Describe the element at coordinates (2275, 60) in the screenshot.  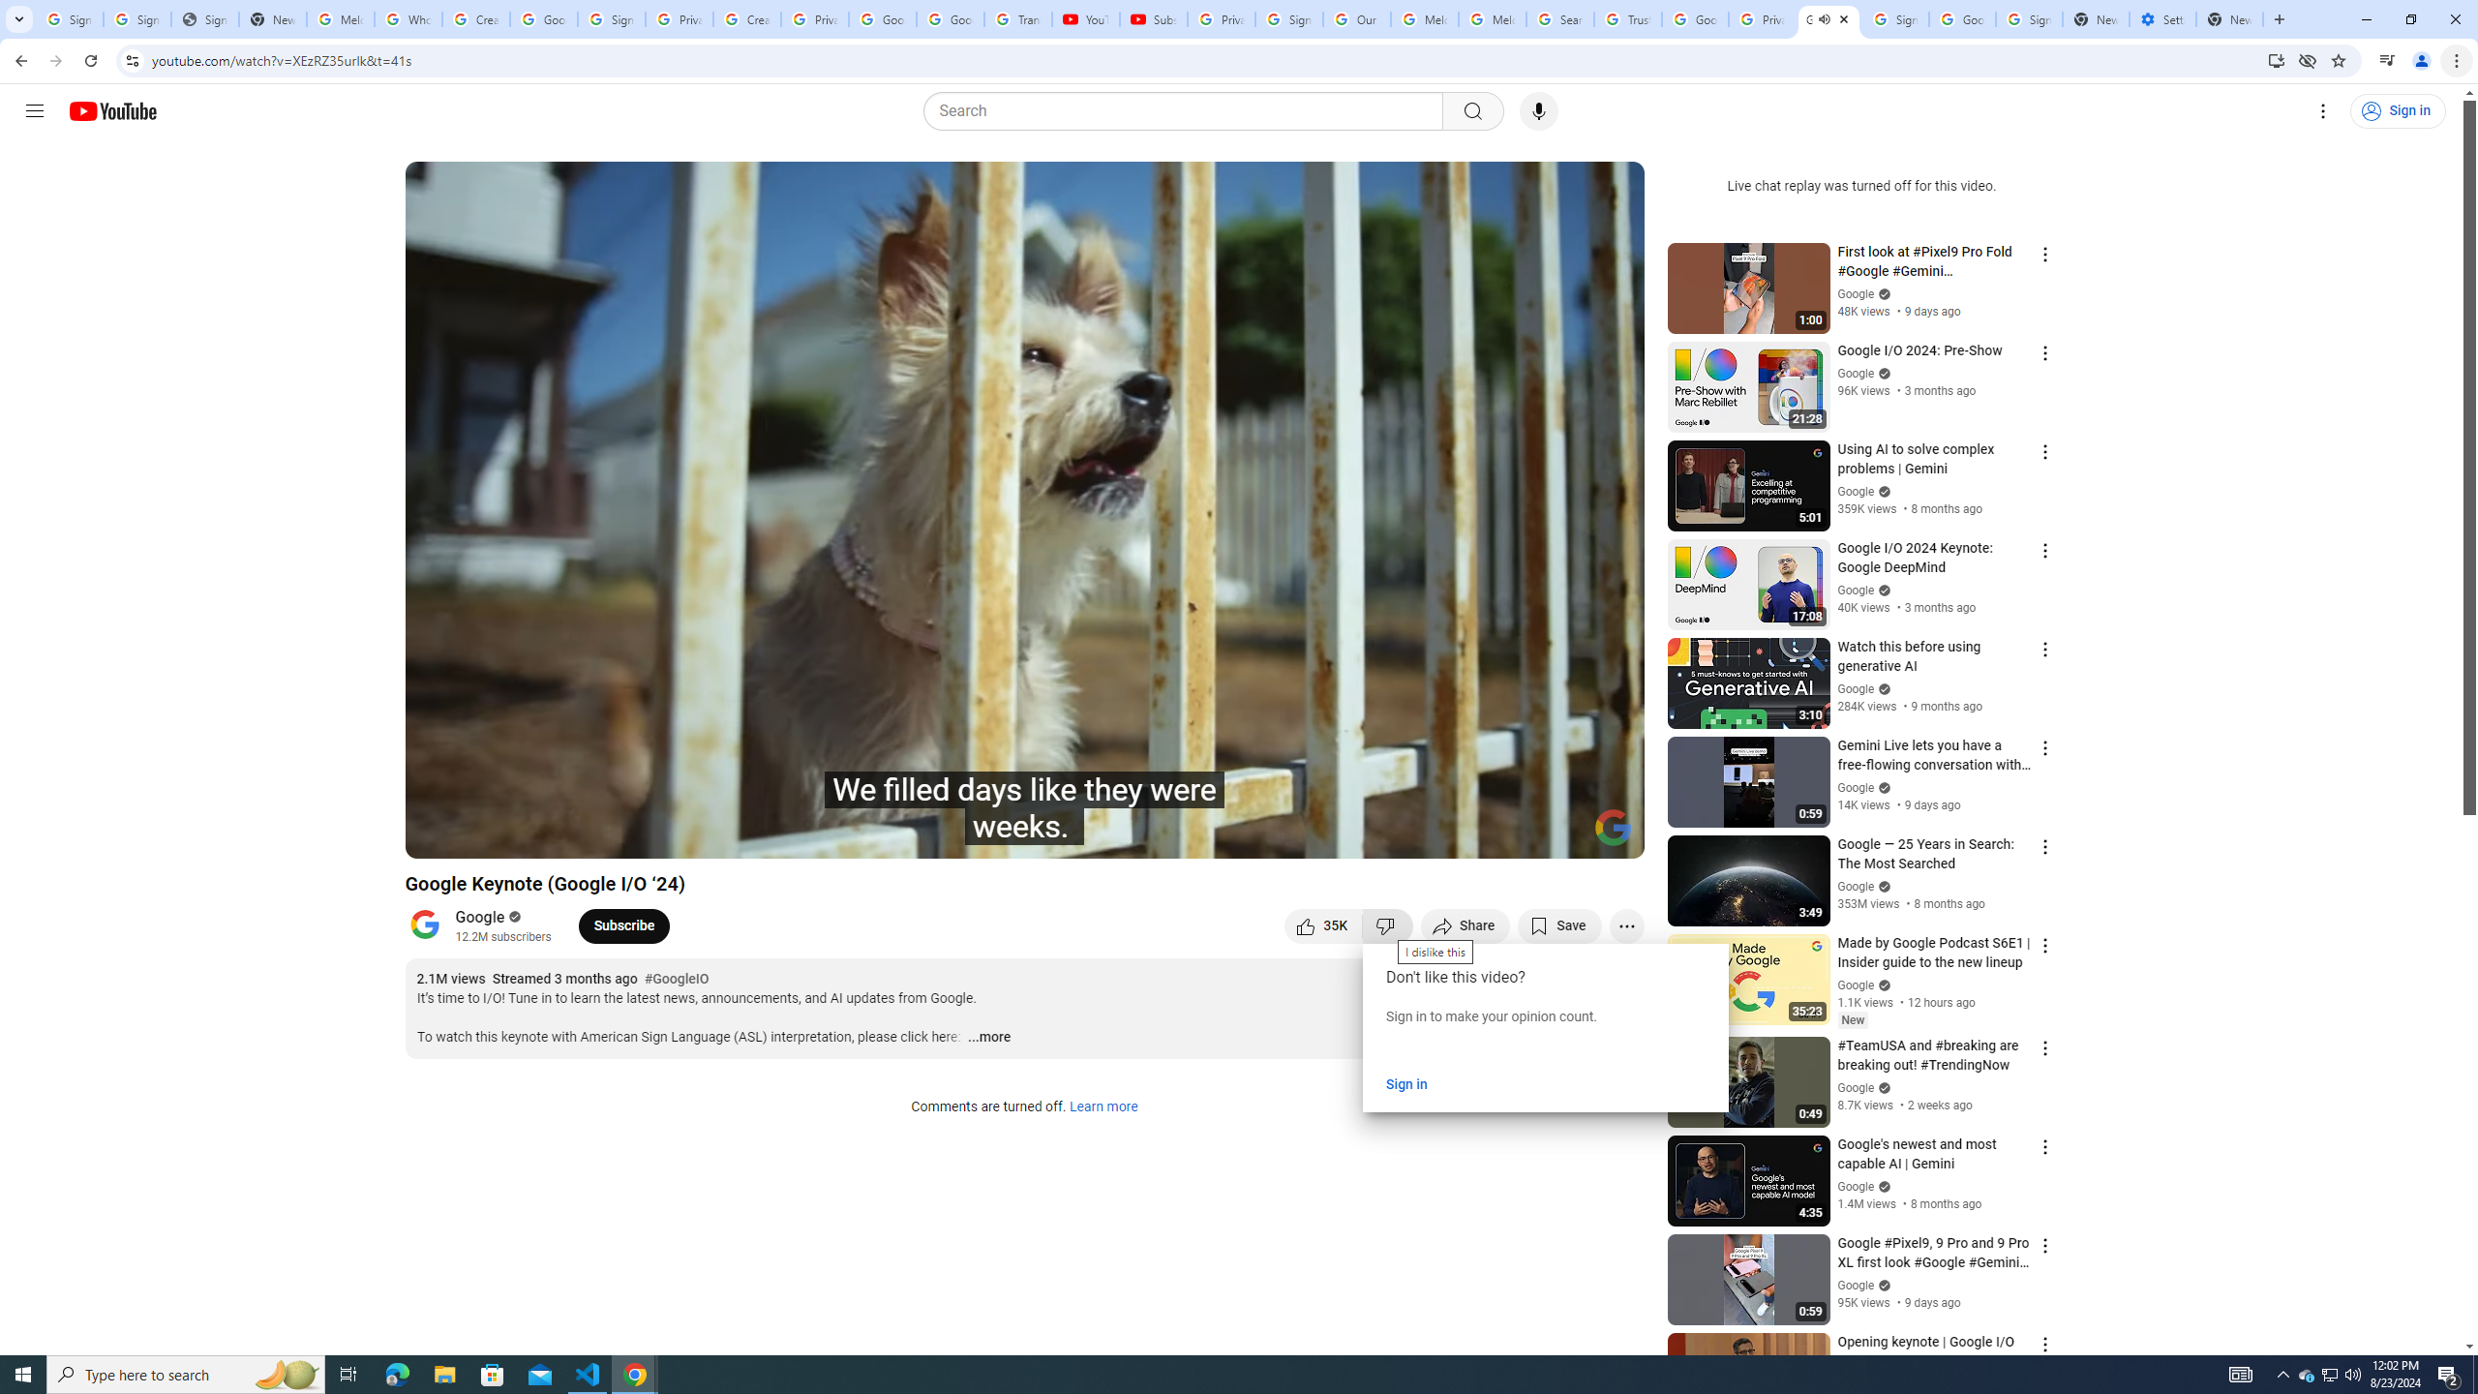
I see `Install YouTube` at that location.